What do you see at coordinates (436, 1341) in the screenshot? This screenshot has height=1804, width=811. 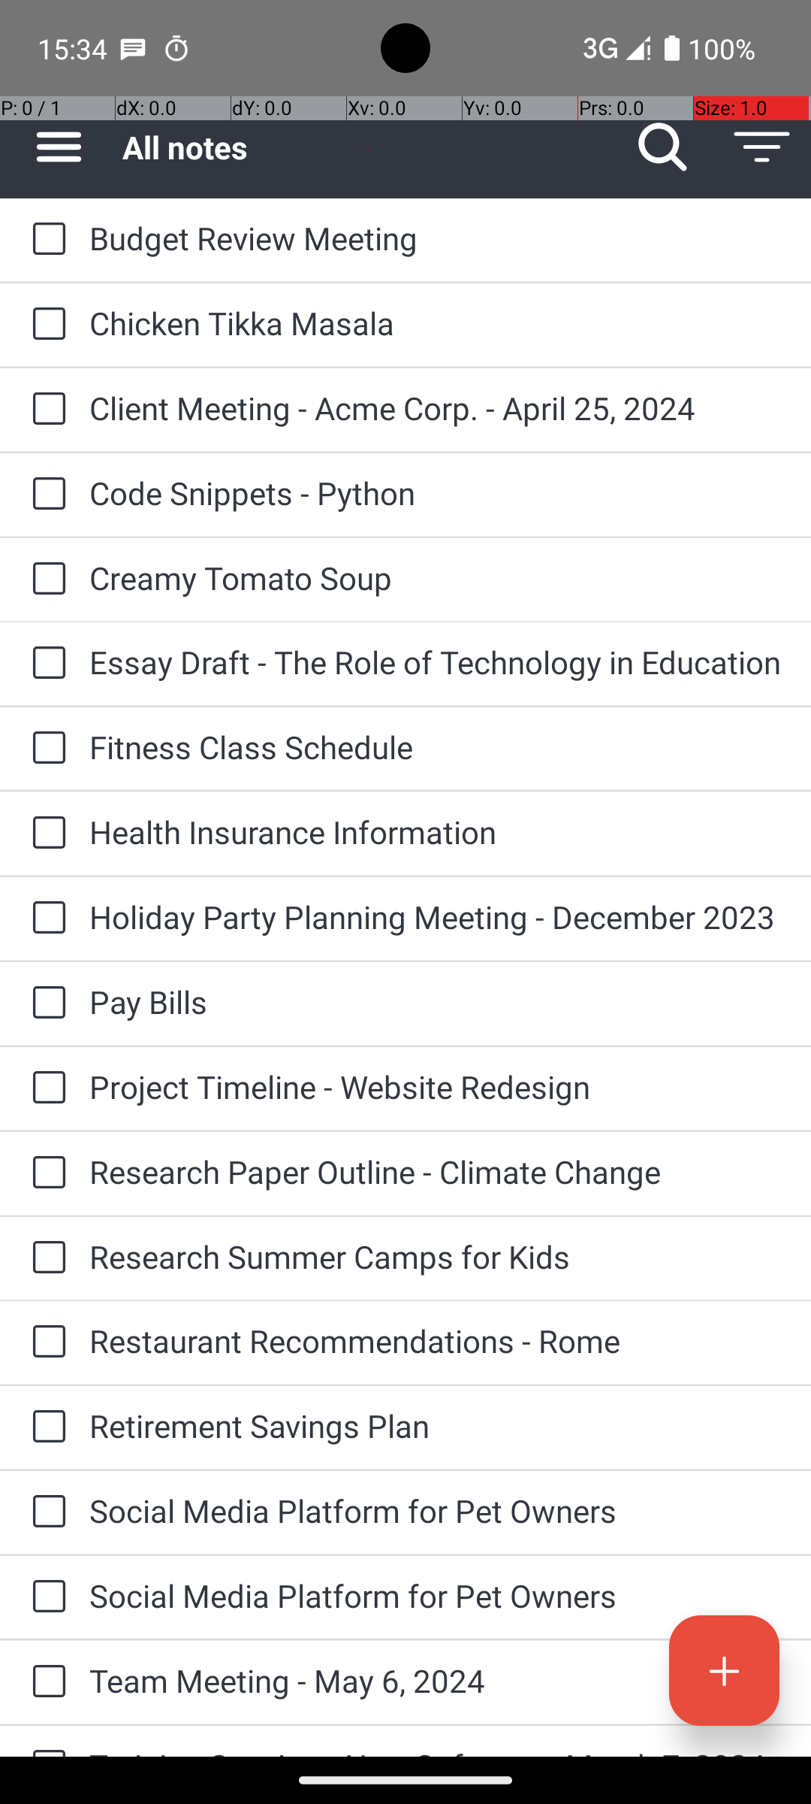 I see `Restaurant Recommendations - Rome` at bounding box center [436, 1341].